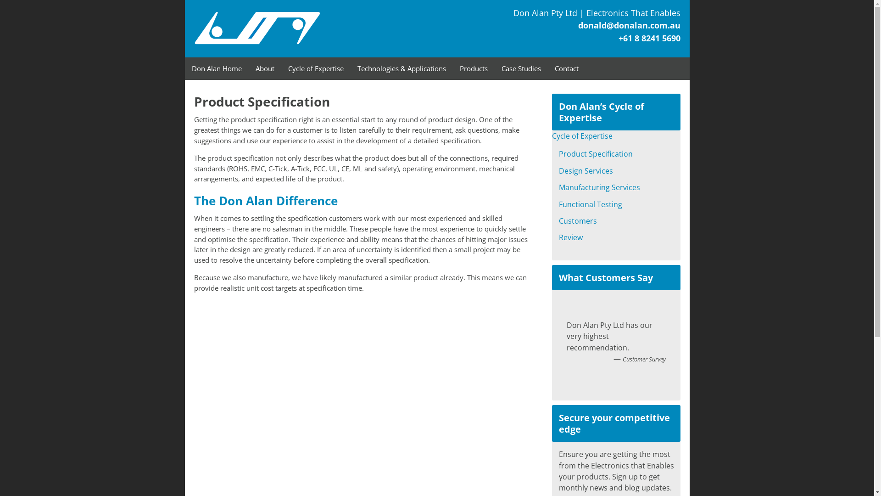  Describe the element at coordinates (567, 69) in the screenshot. I see `Contact` at that location.